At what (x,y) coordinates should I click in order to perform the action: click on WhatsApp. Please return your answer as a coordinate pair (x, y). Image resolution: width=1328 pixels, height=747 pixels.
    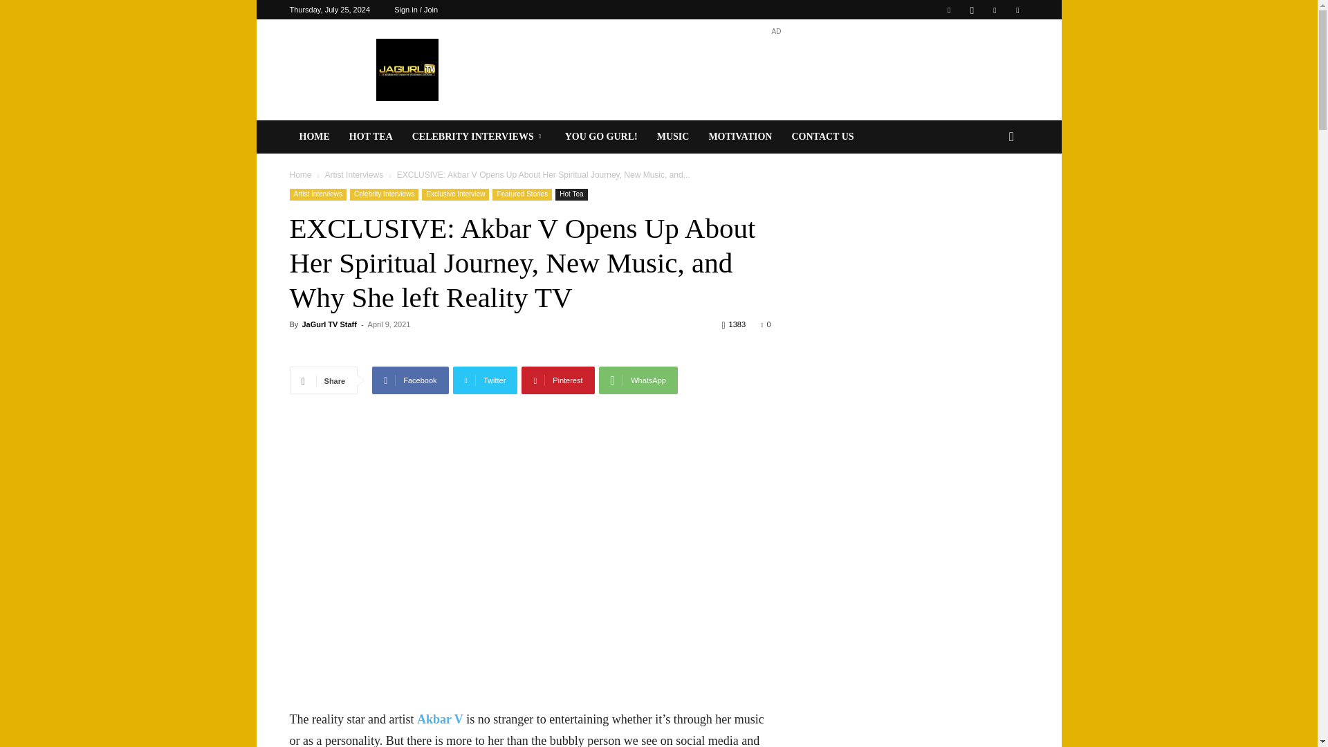
    Looking at the image, I should click on (638, 380).